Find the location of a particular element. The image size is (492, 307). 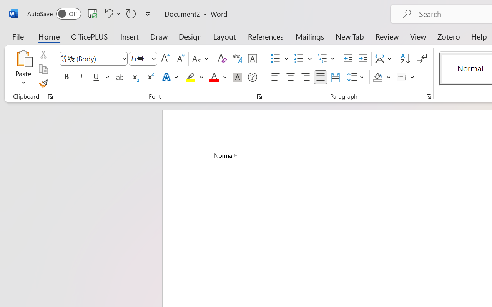

Bullets is located at coordinates (275, 59).